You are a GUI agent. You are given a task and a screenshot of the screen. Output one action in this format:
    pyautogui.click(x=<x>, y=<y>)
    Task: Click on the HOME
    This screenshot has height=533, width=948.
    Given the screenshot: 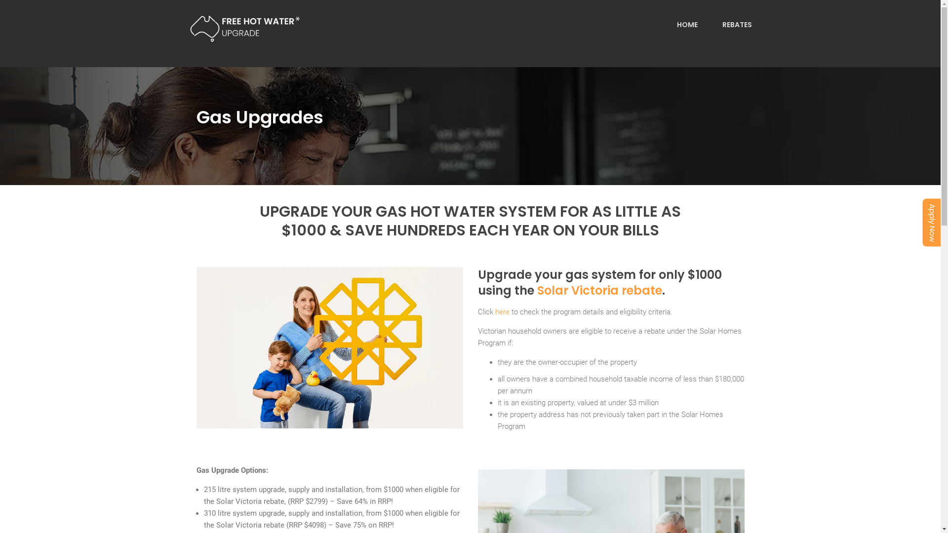 What is the action you would take?
    pyautogui.click(x=687, y=25)
    